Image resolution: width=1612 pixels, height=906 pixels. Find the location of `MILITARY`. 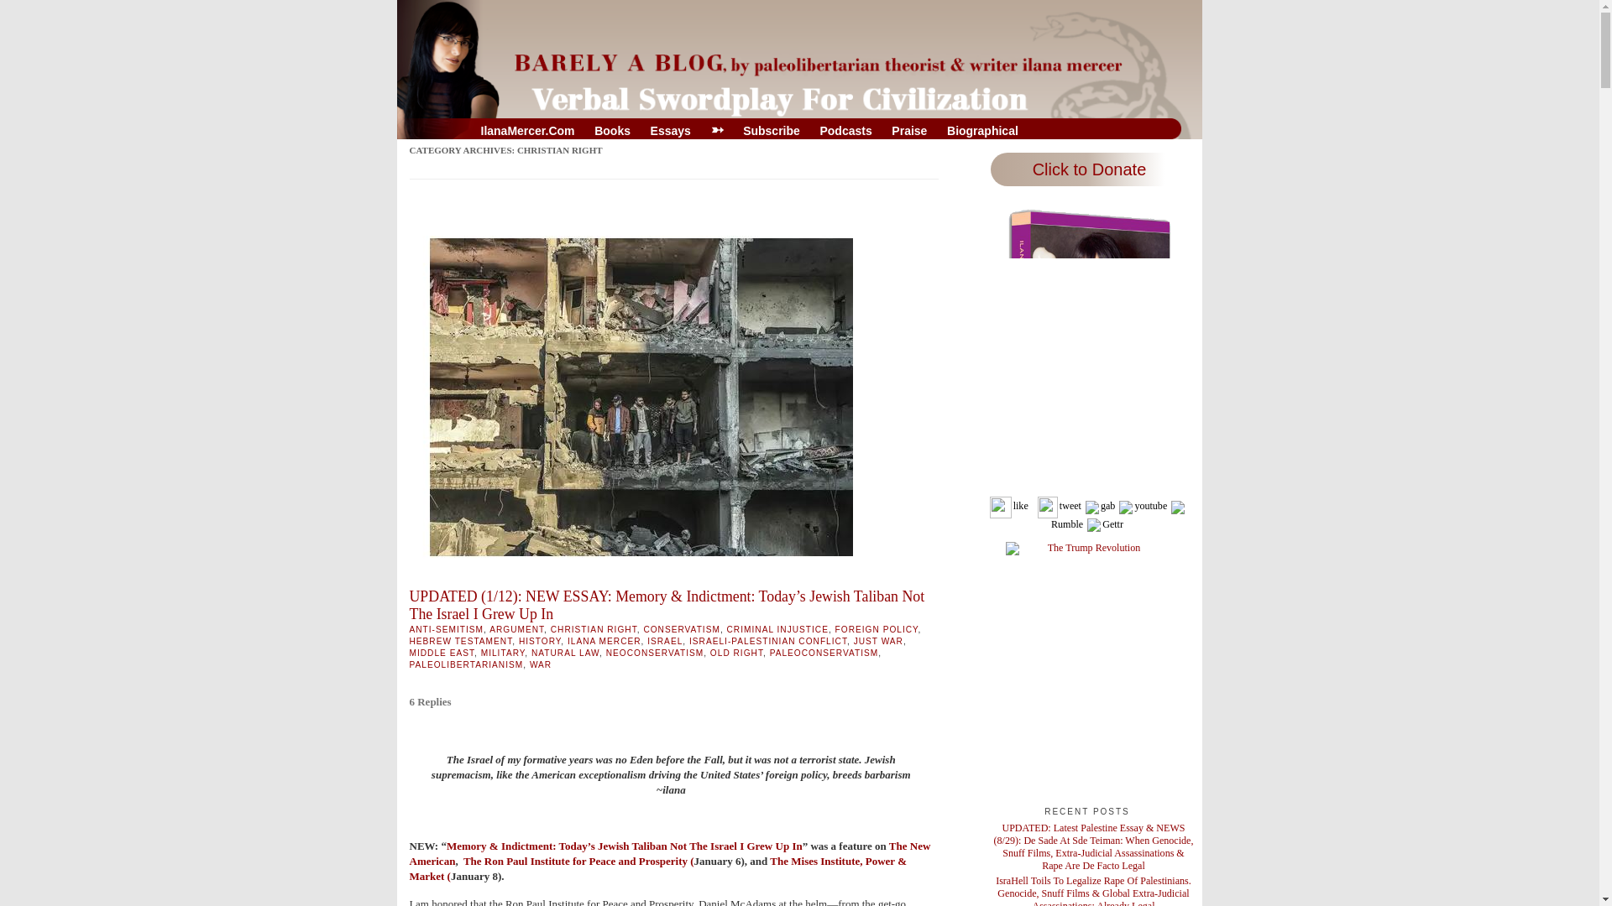

MILITARY is located at coordinates (502, 653).